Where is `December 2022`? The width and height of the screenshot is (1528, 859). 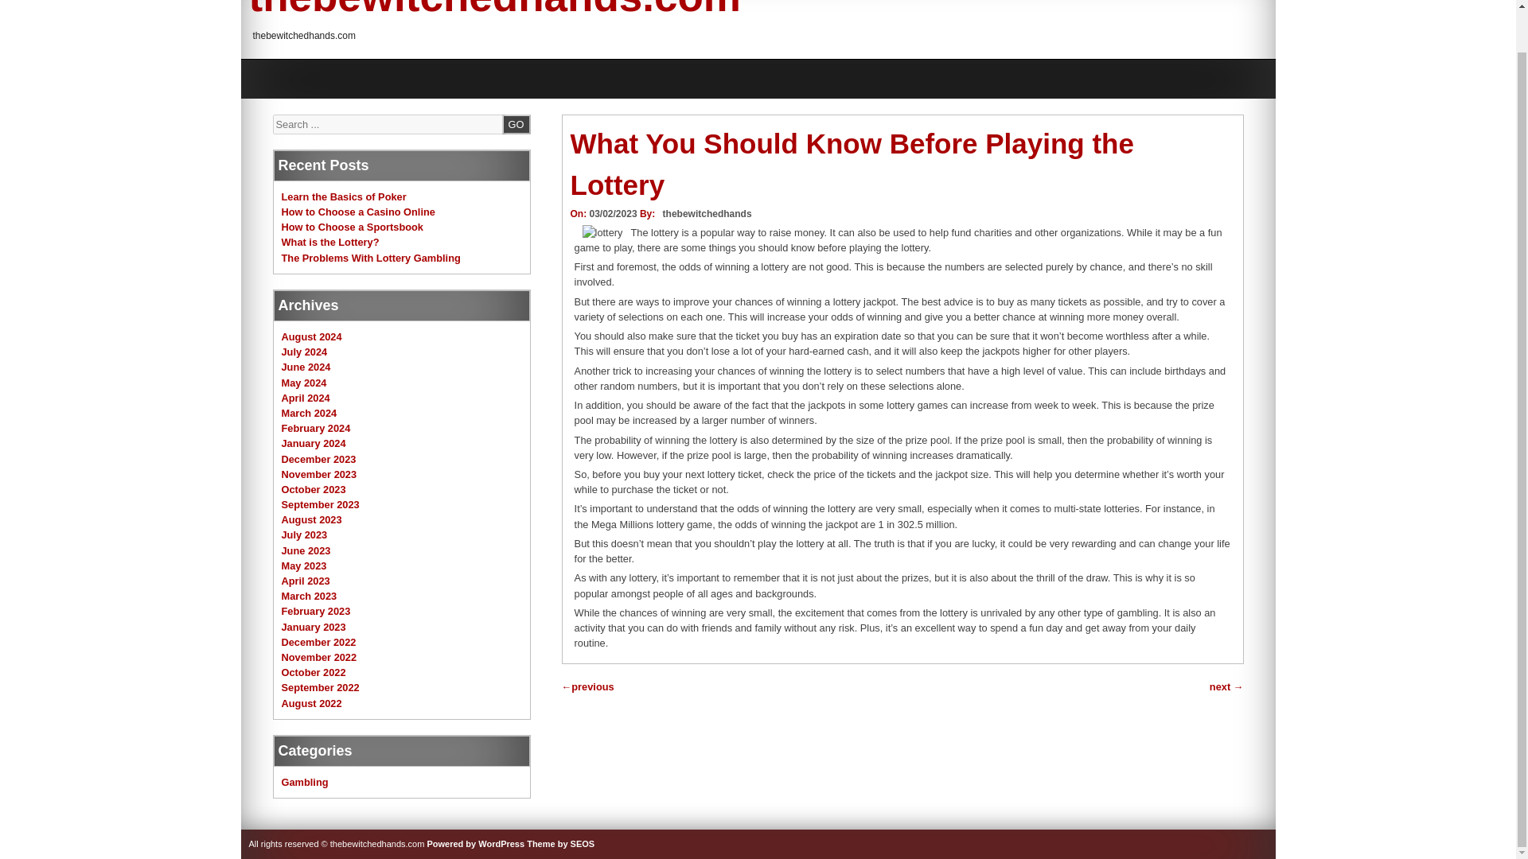 December 2022 is located at coordinates (318, 643).